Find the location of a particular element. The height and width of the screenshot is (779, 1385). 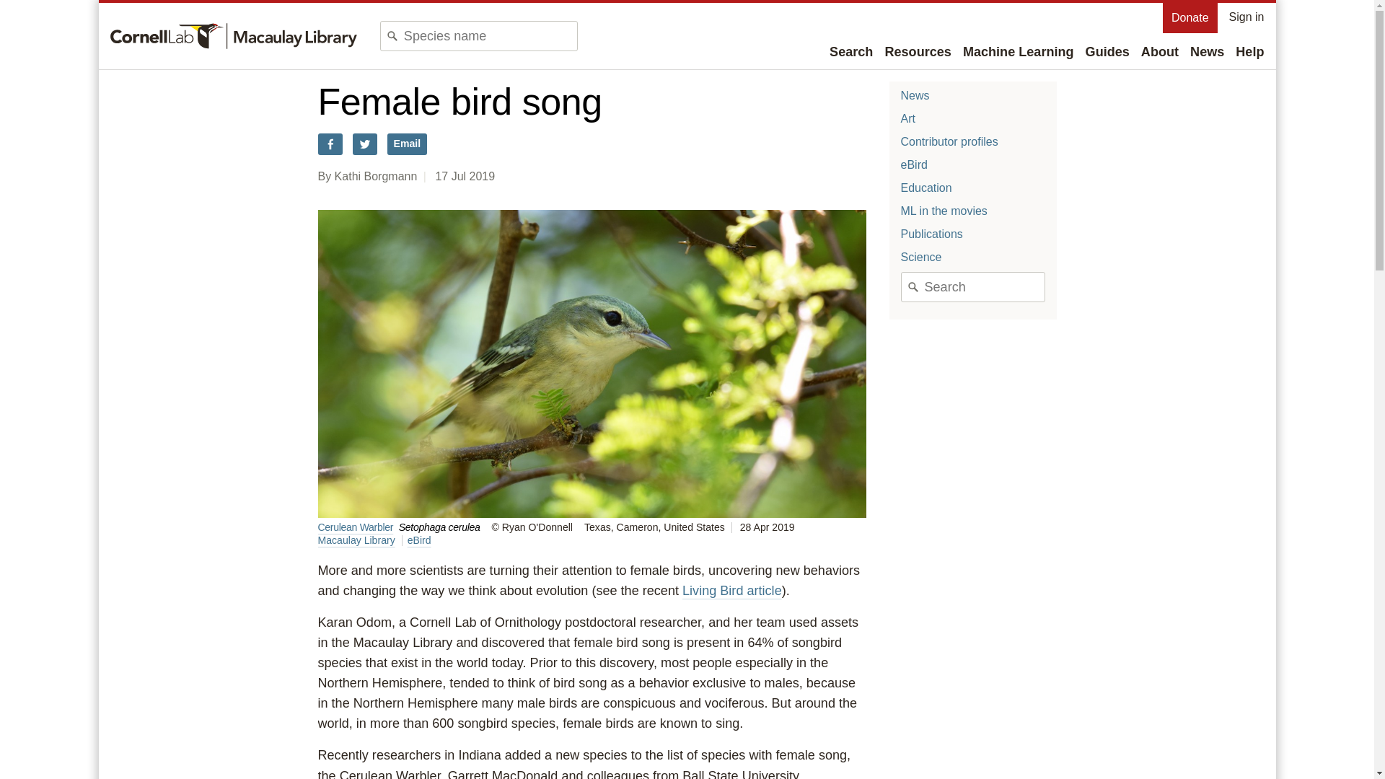

Art is located at coordinates (907, 118).